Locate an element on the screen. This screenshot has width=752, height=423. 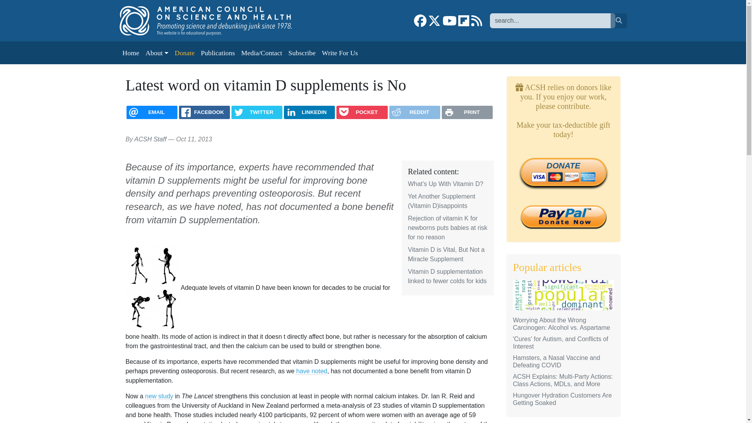
Write For Us is located at coordinates (340, 52).